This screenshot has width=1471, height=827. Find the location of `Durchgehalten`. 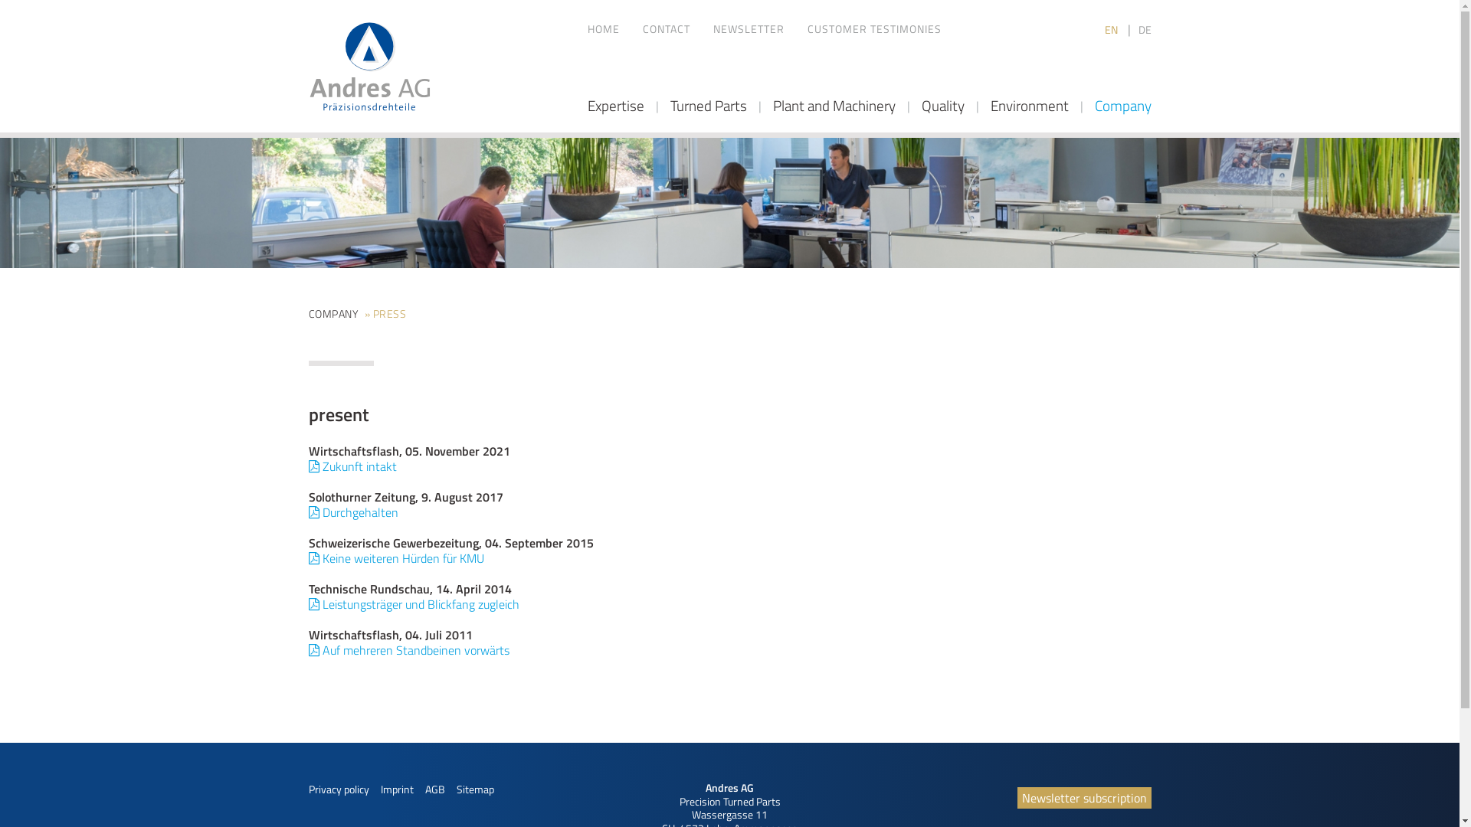

Durchgehalten is located at coordinates (352, 512).